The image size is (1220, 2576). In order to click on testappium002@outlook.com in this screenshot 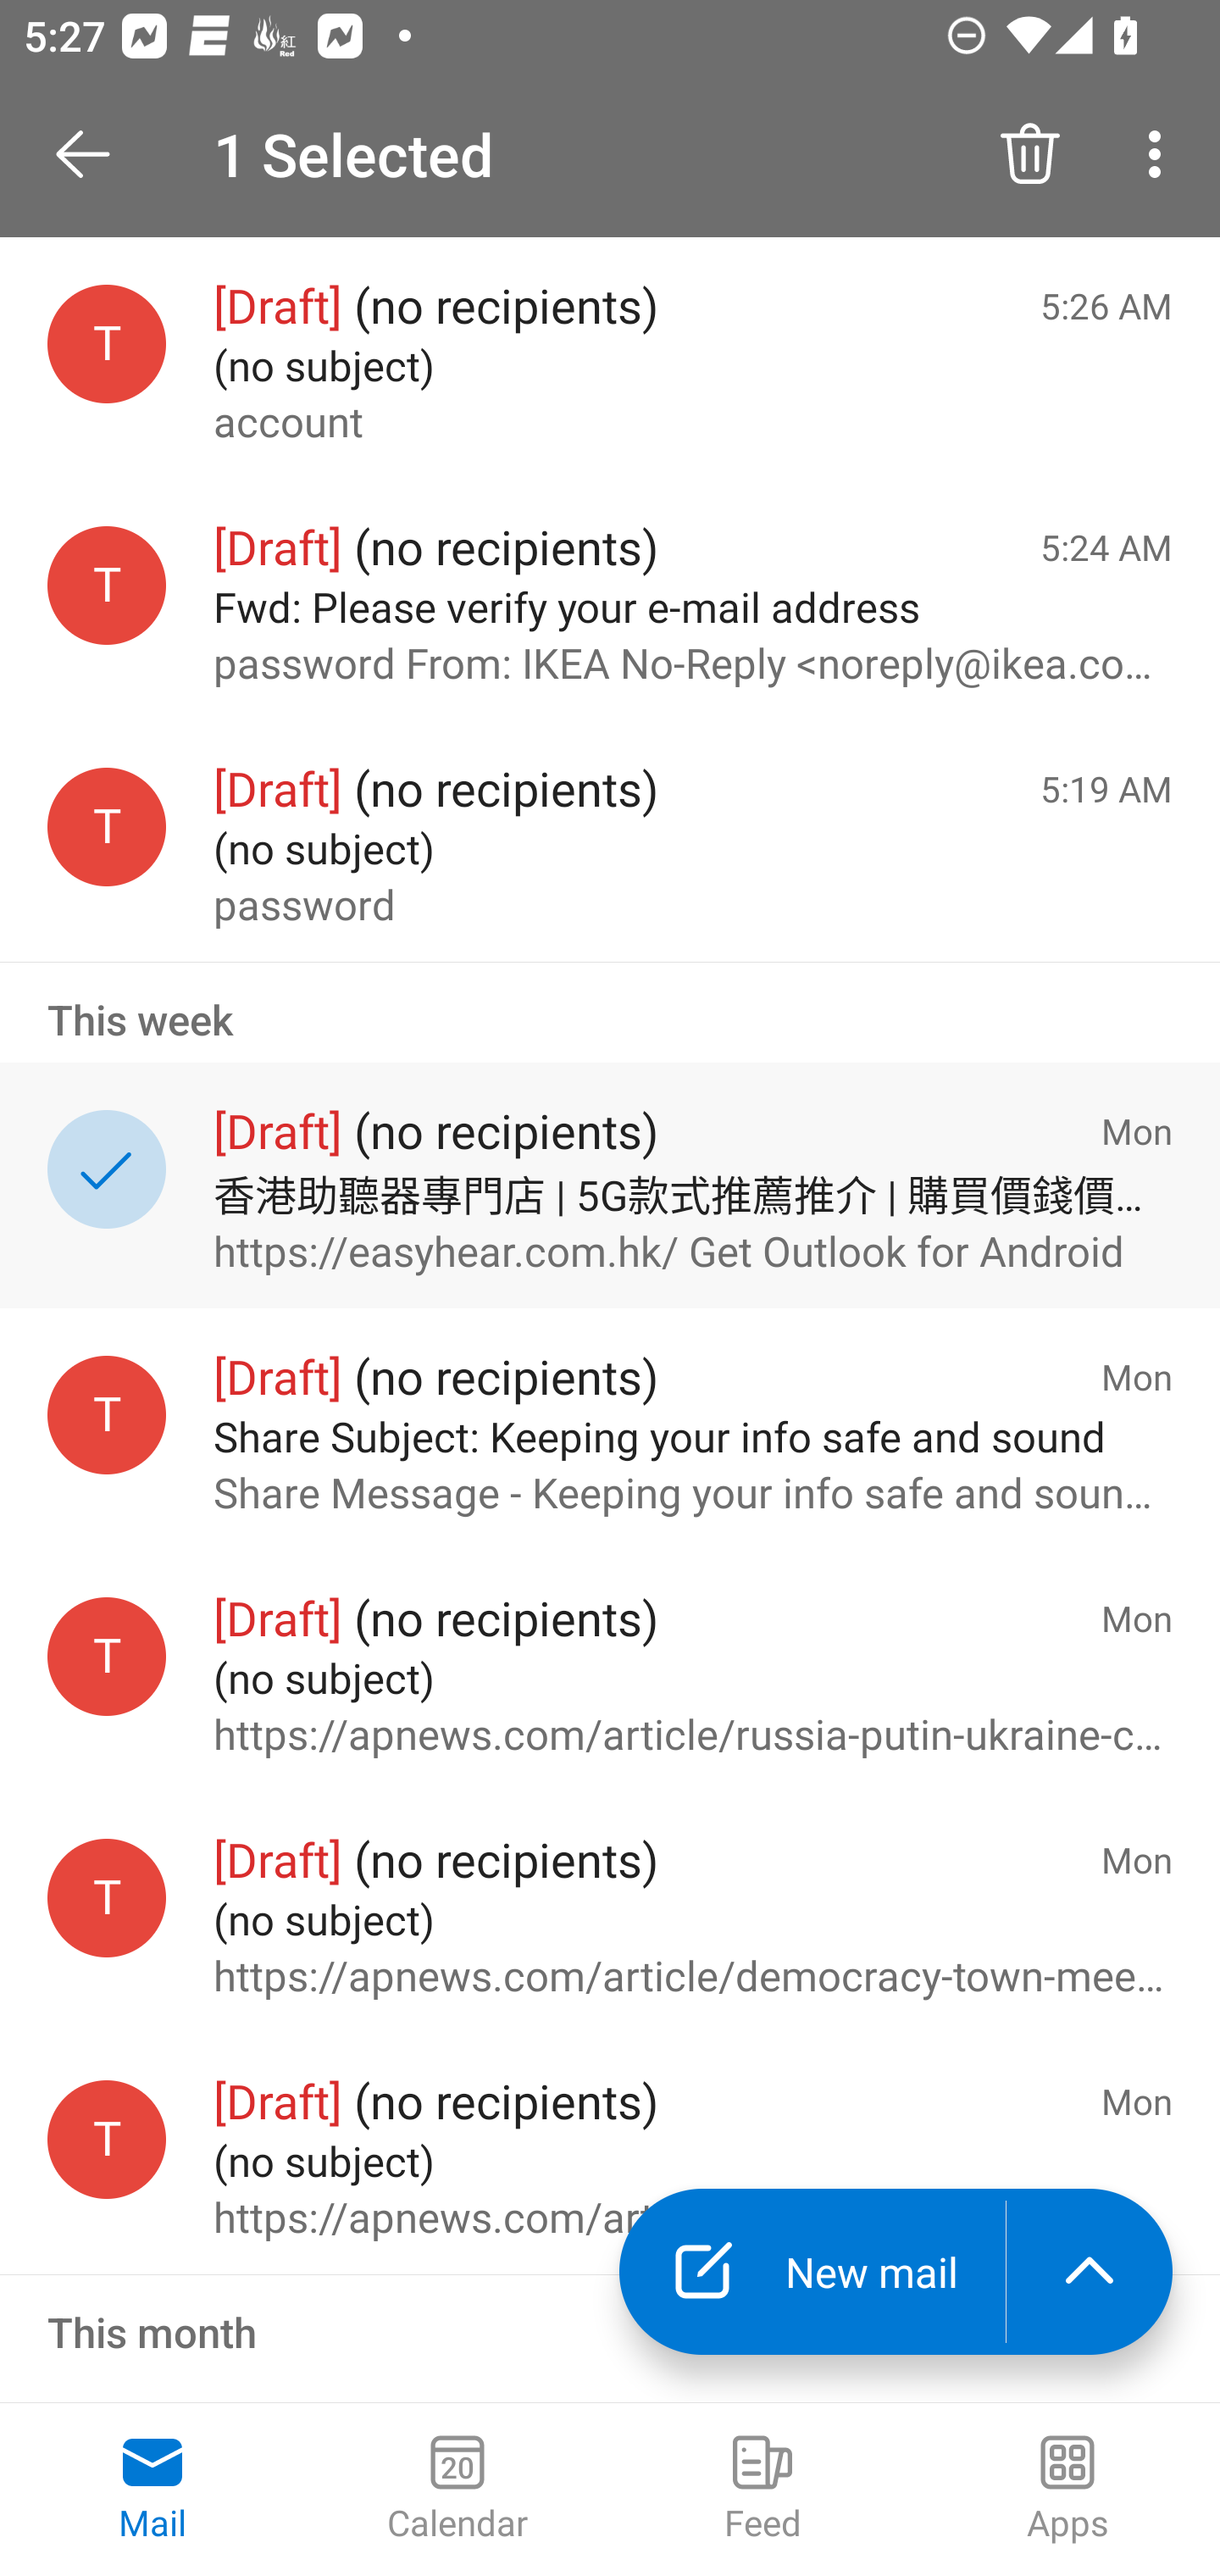, I will do `click(107, 345)`.